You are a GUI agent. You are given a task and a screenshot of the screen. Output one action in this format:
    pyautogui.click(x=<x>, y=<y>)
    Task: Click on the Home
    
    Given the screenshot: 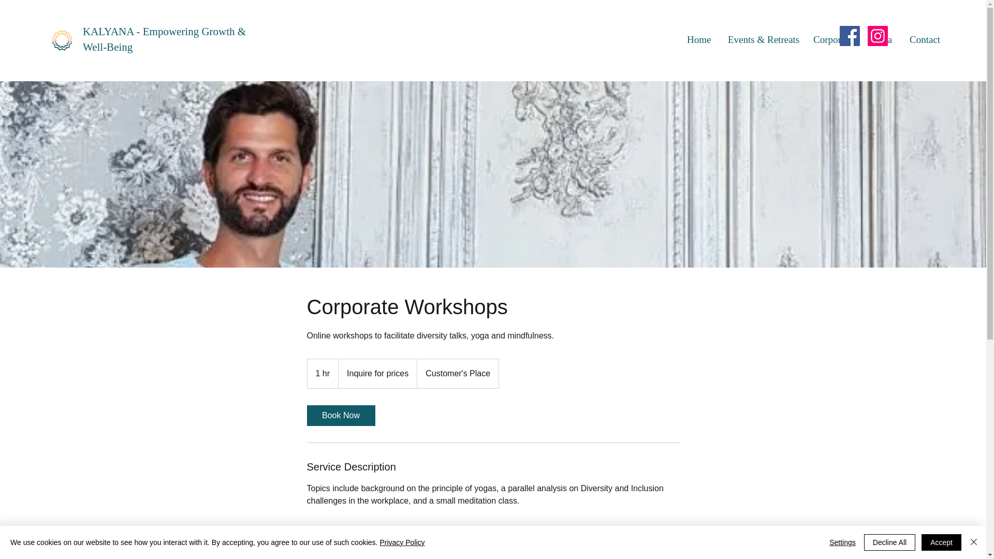 What is the action you would take?
    pyautogui.click(x=699, y=39)
    